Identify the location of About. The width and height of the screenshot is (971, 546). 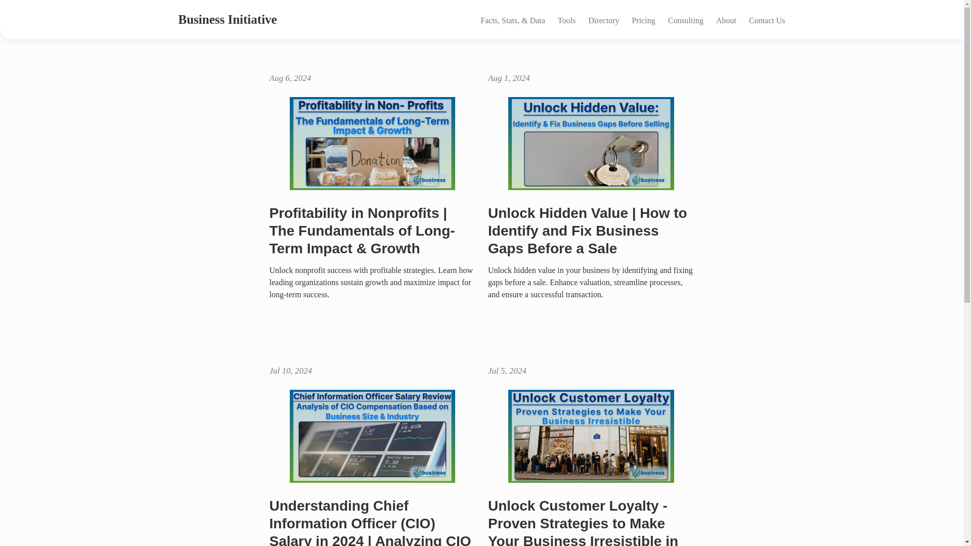
(726, 12).